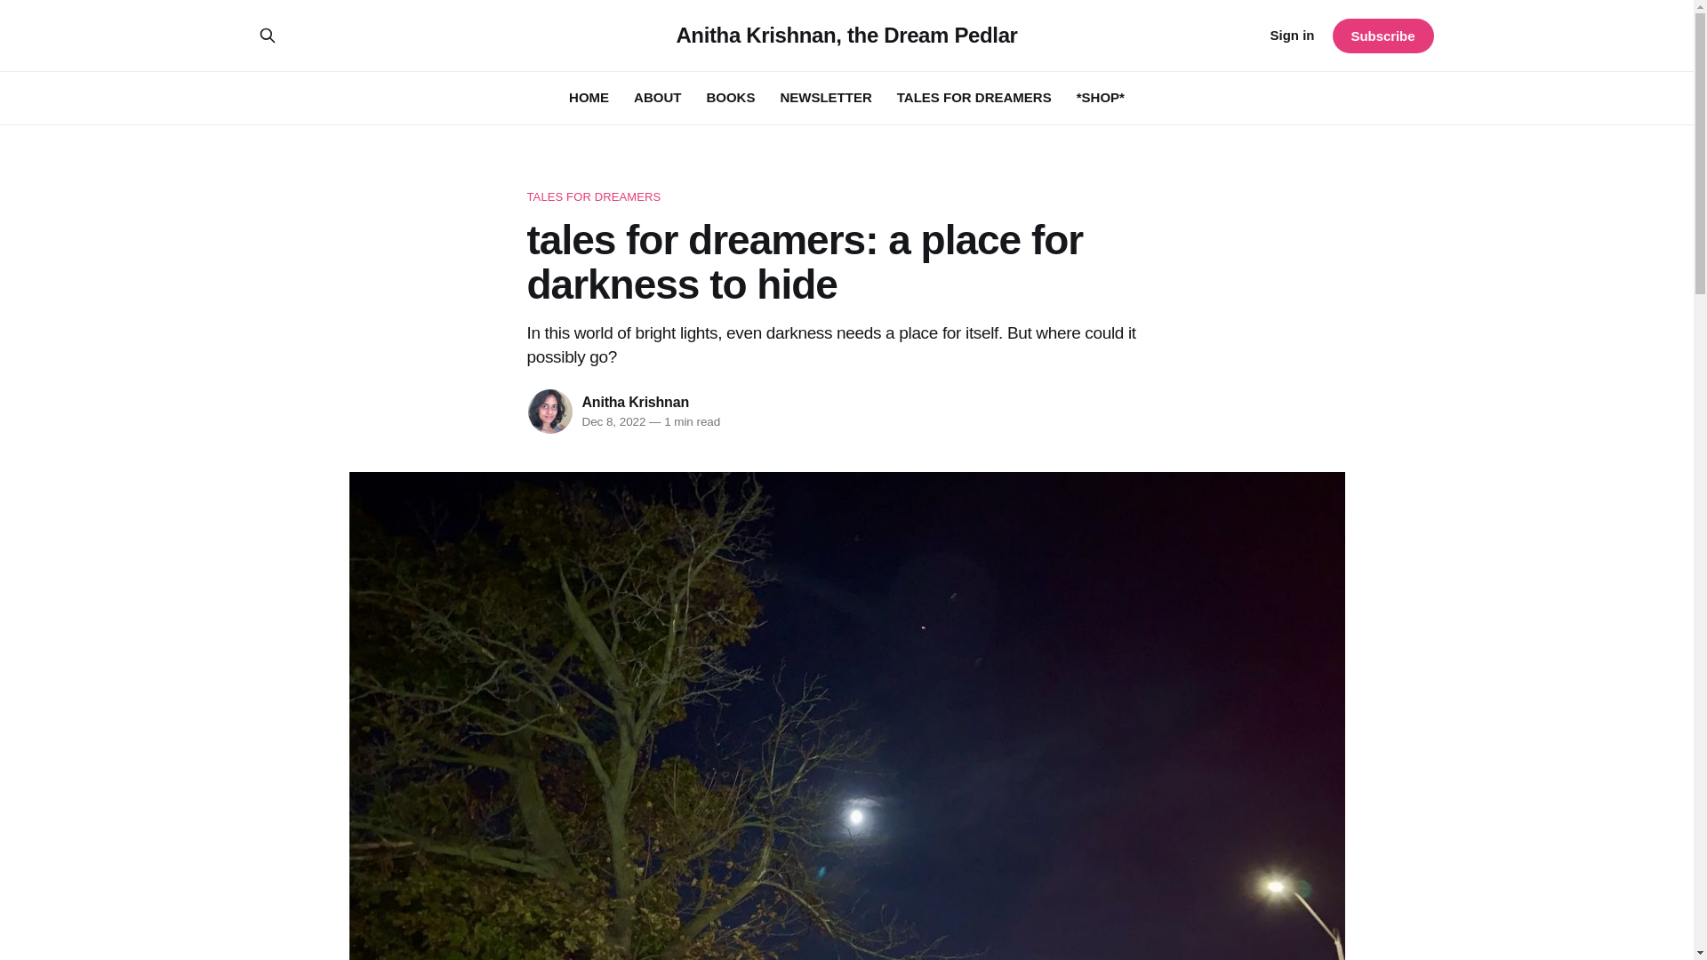  What do you see at coordinates (589, 97) in the screenshot?
I see `HOME` at bounding box center [589, 97].